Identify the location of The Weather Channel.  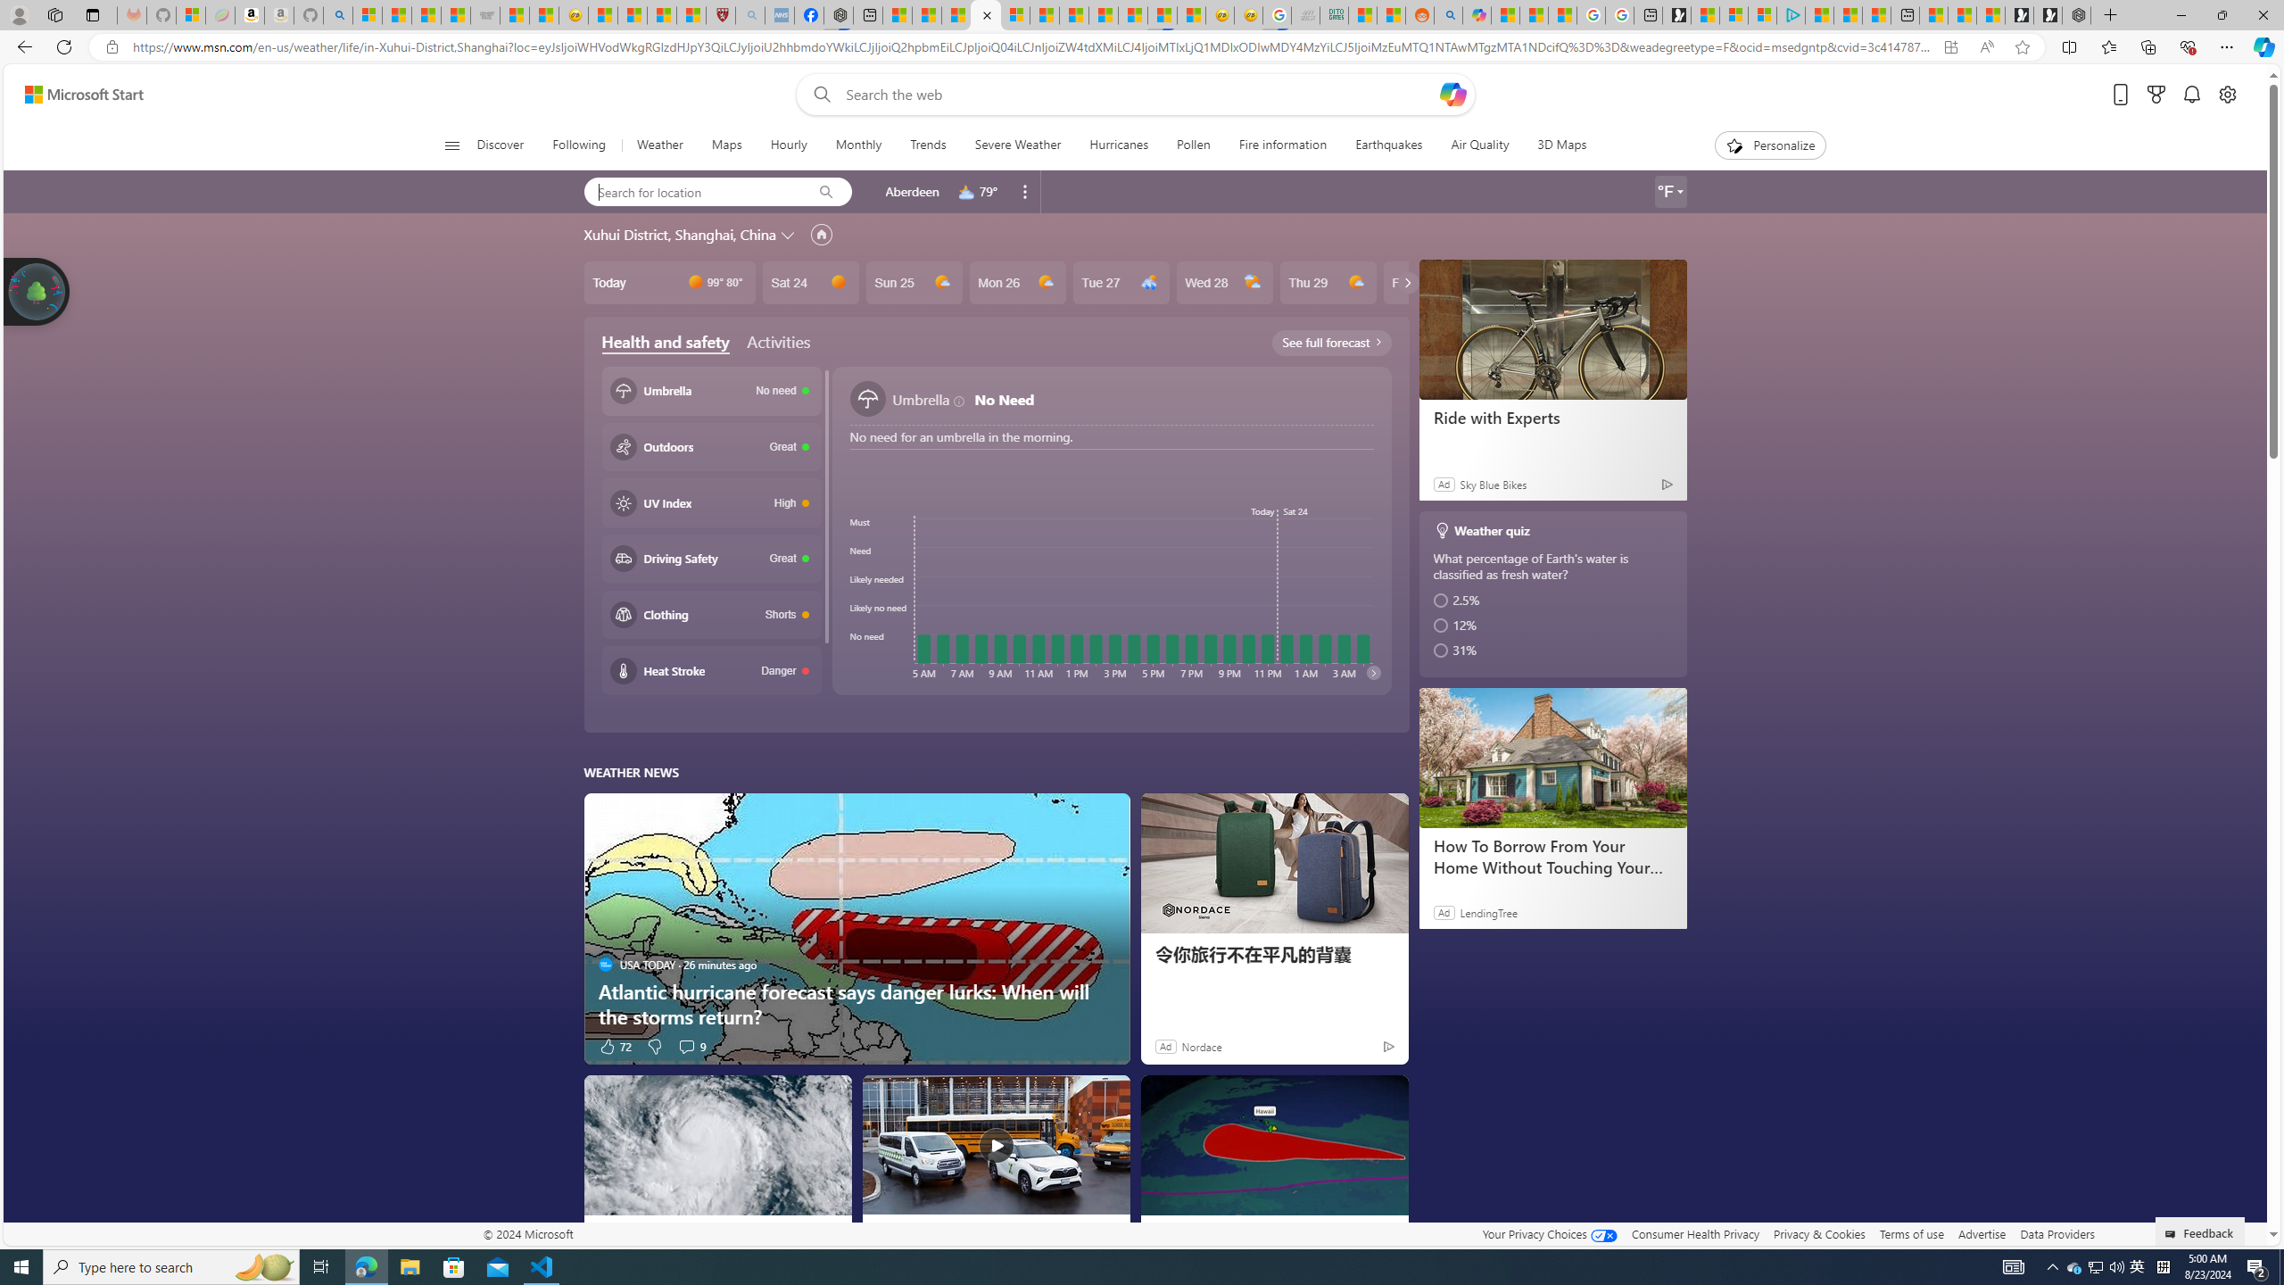
(1161, 1232).